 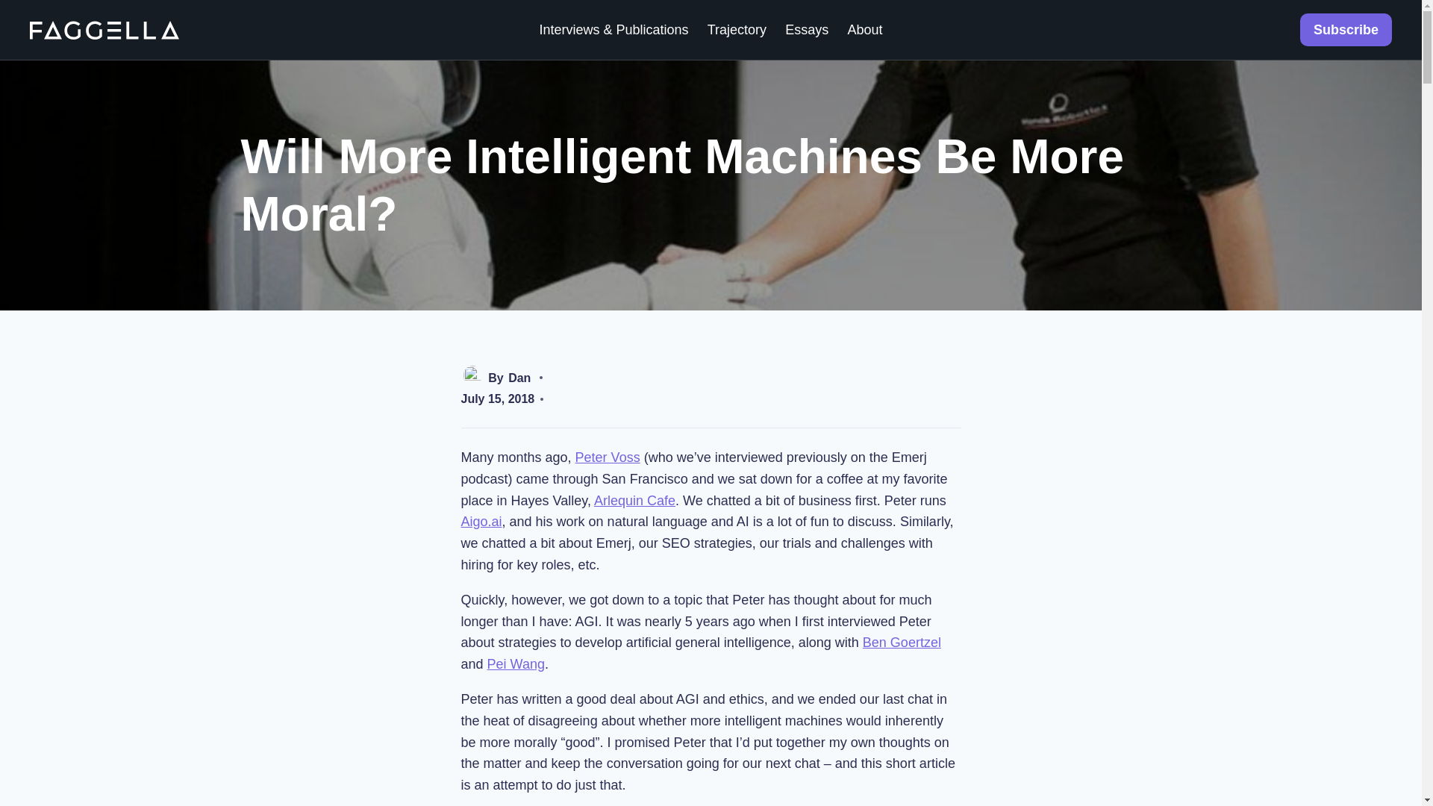 I want to click on Peter Voss, so click(x=608, y=457).